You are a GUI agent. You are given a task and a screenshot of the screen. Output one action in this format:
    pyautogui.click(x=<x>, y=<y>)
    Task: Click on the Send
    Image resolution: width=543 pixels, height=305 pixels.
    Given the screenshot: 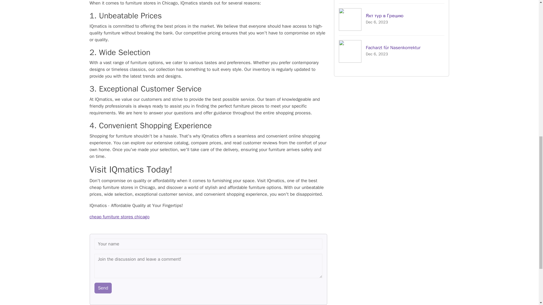 What is the action you would take?
    pyautogui.click(x=103, y=288)
    